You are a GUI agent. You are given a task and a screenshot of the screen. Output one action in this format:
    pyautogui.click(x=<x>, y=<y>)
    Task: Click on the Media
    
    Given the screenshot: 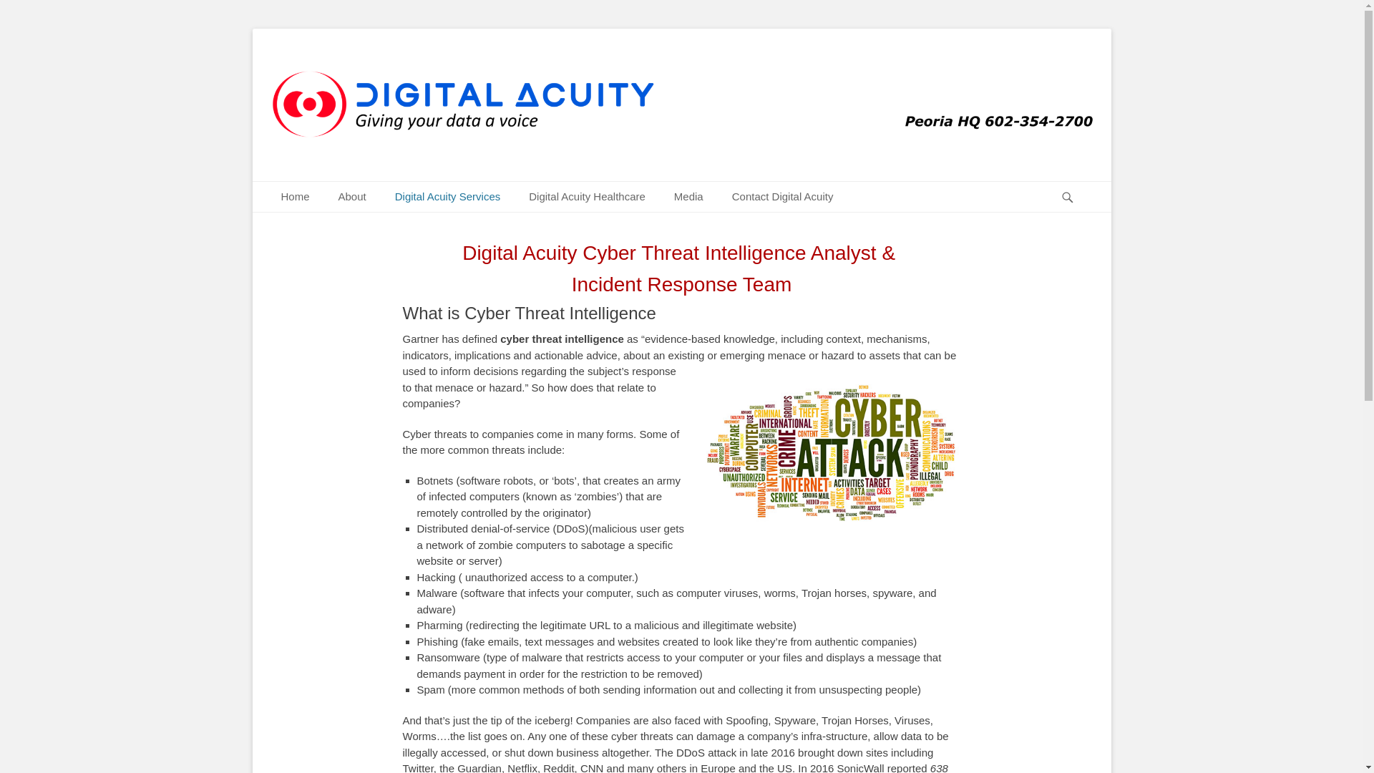 What is the action you would take?
    pyautogui.click(x=688, y=197)
    